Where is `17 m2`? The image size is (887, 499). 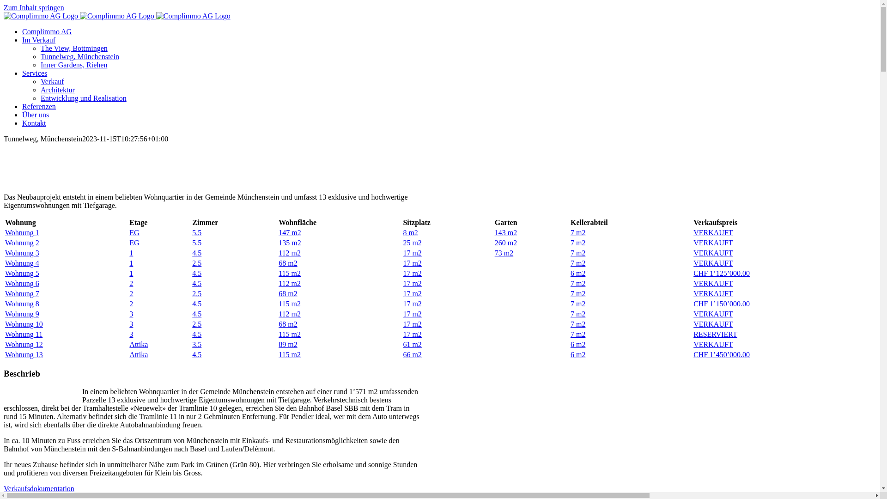
17 m2 is located at coordinates (412, 294).